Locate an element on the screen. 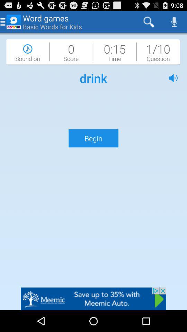 The width and height of the screenshot is (187, 332). click on search icon is located at coordinates (149, 22).